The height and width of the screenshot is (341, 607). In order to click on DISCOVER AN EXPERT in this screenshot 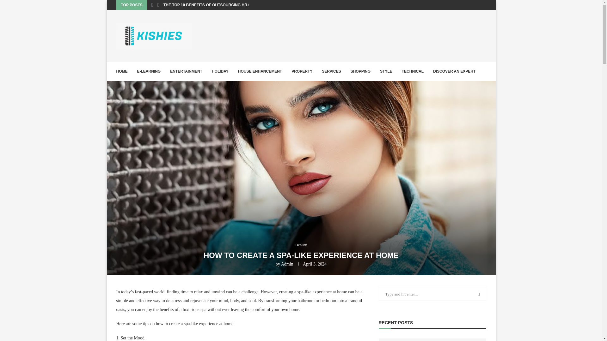, I will do `click(454, 71)`.